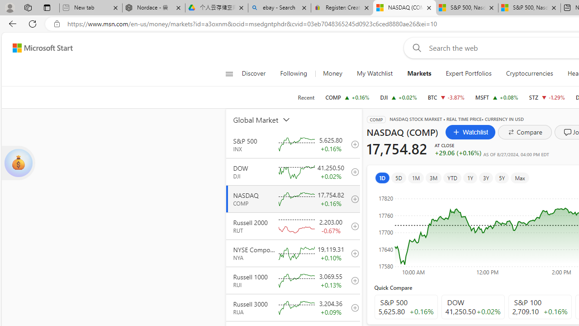 This screenshot has height=326, width=579. I want to click on COMP NASDAQ increase 17,754.82 +29.06 +0.16%, so click(347, 97).